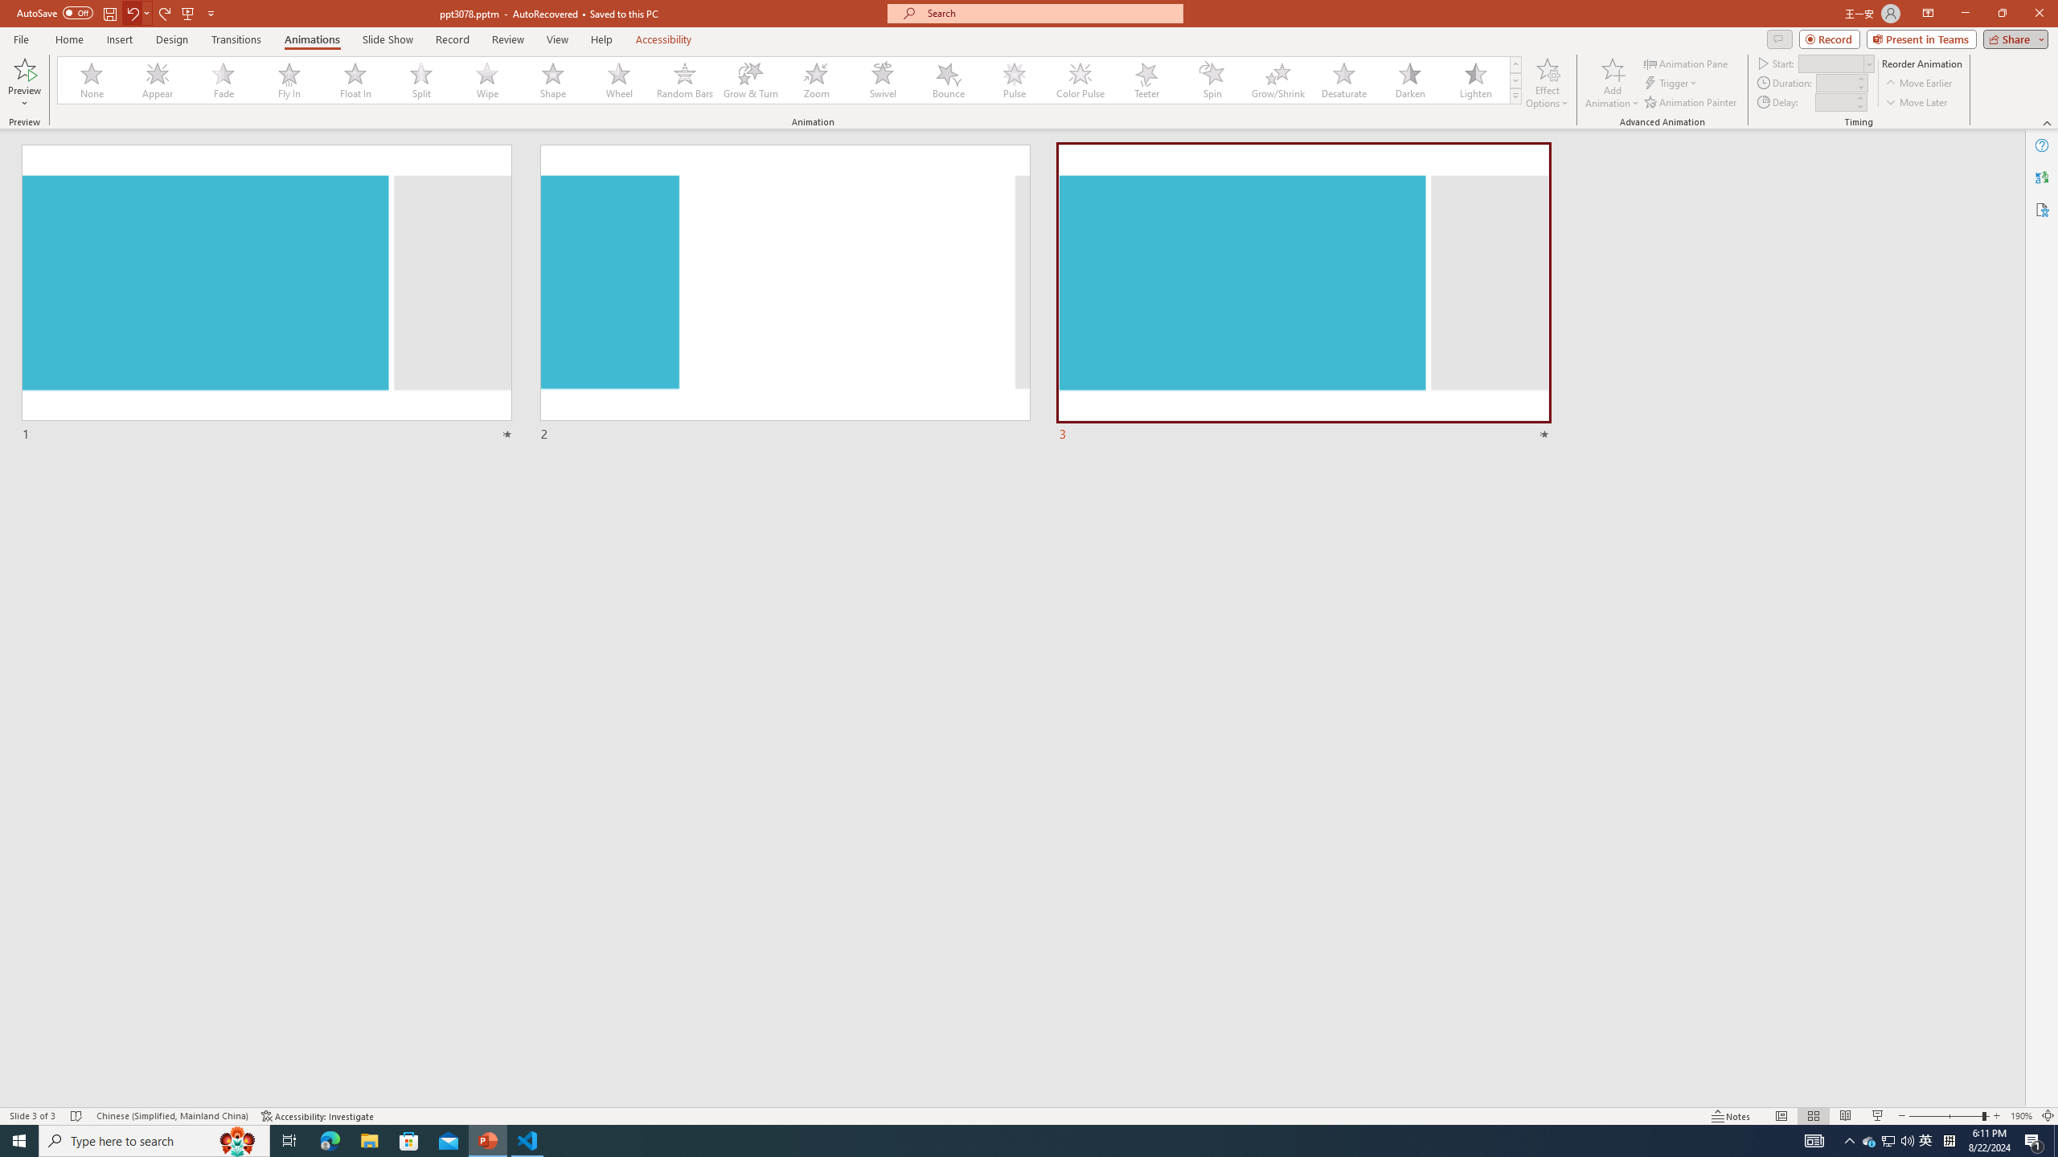  Describe the element at coordinates (2021, 1116) in the screenshot. I see `Zoom 190%` at that location.